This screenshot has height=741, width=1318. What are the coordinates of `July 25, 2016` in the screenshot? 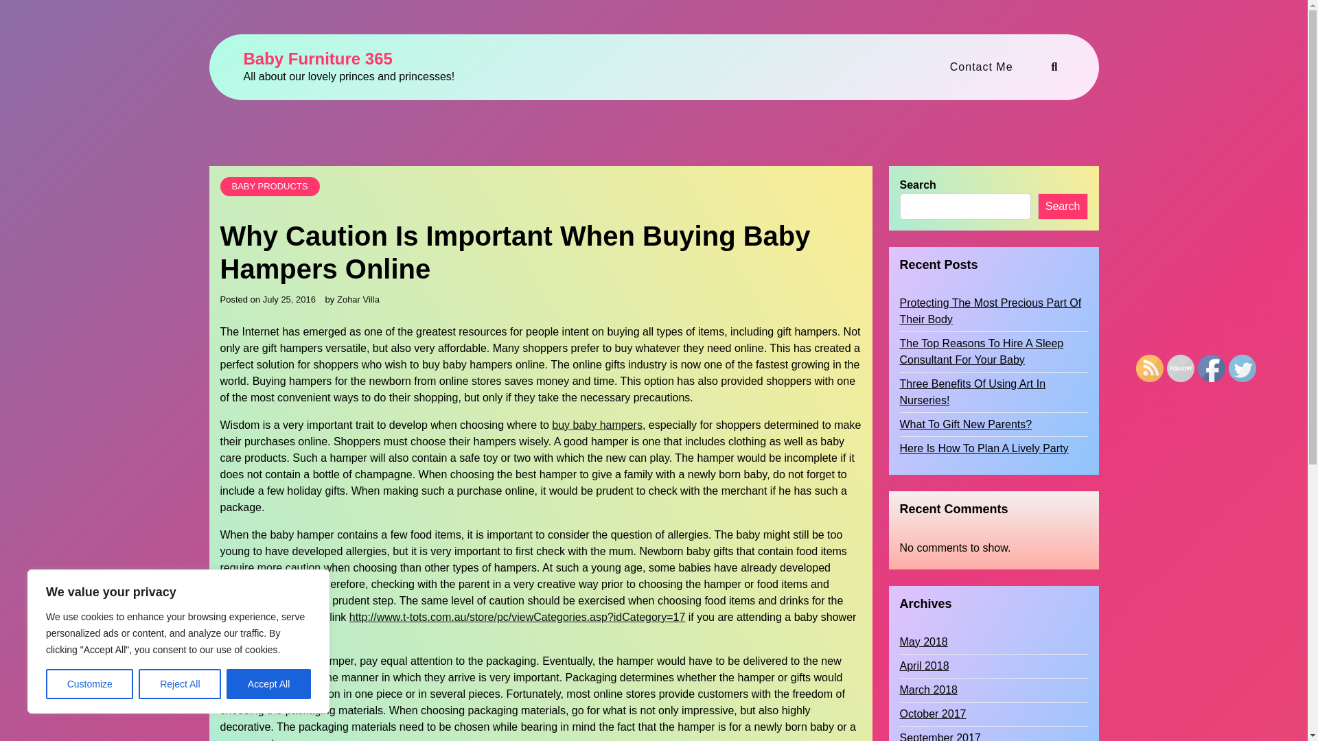 It's located at (289, 299).